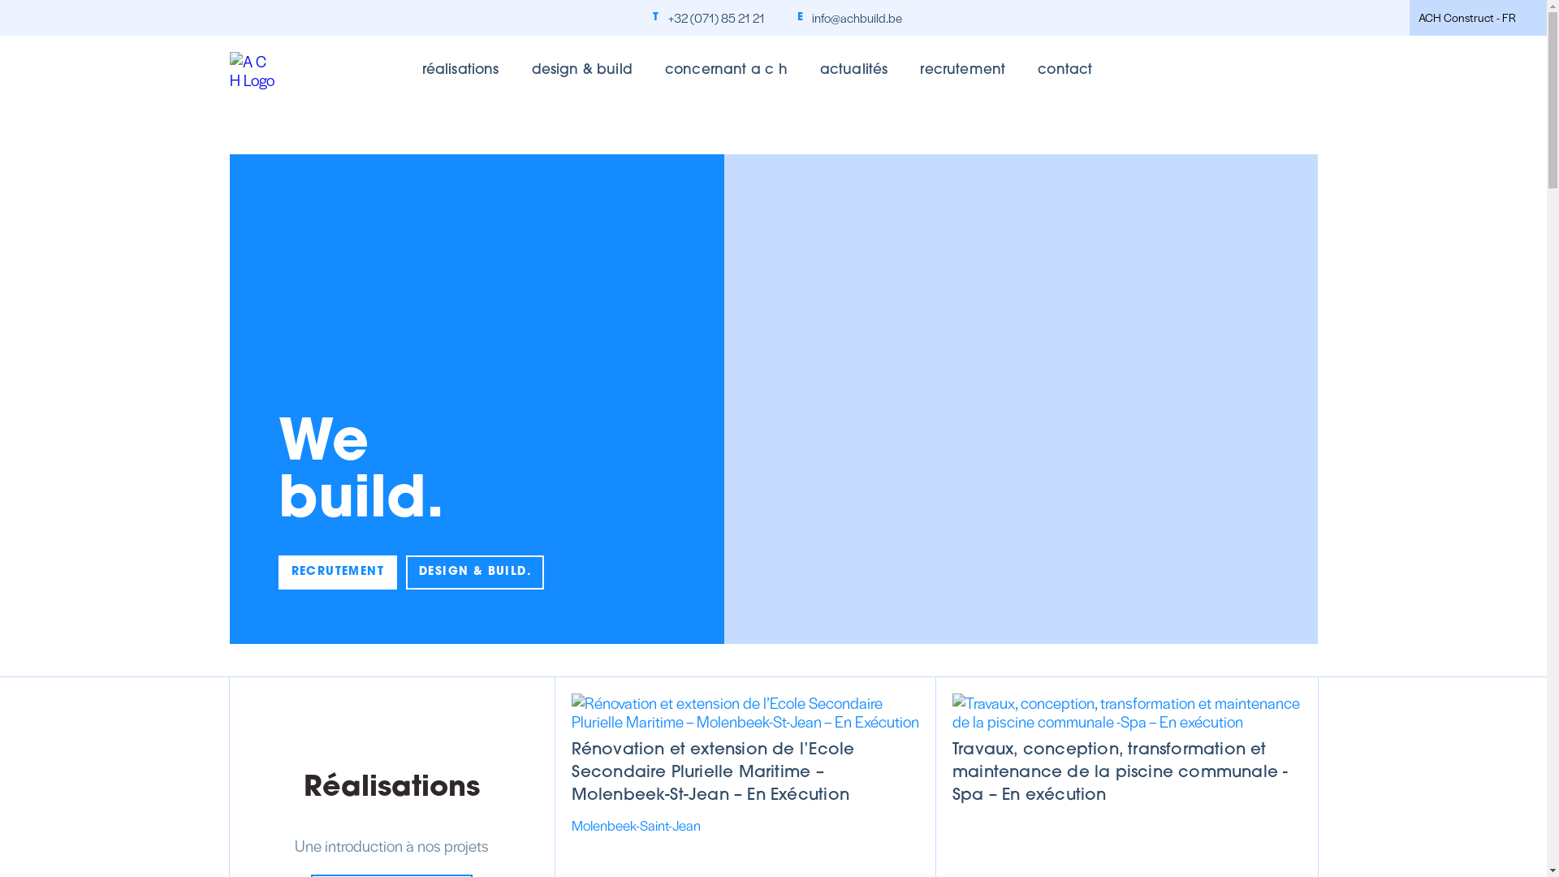 The image size is (1559, 877). What do you see at coordinates (253, 71) in the screenshot?
I see `A C H Logo` at bounding box center [253, 71].